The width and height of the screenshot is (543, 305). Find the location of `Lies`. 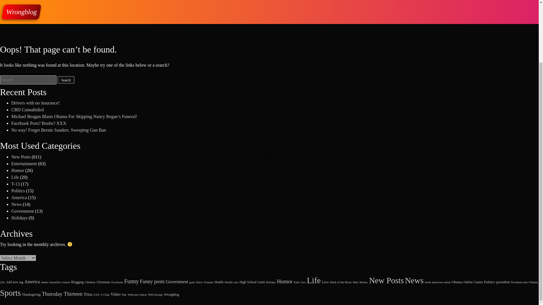

Lies is located at coordinates (303, 282).